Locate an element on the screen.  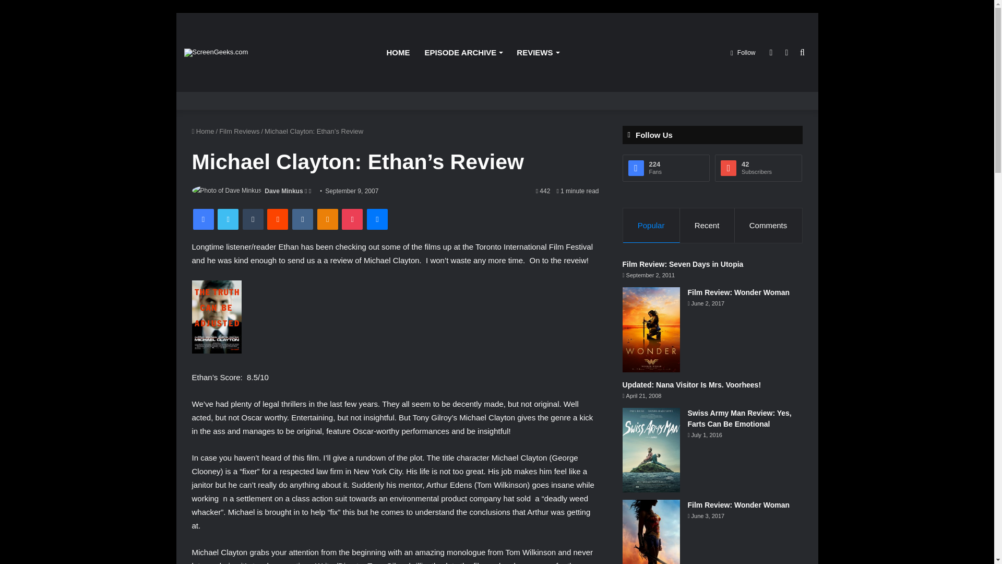
Odnoklassniki is located at coordinates (328, 219).